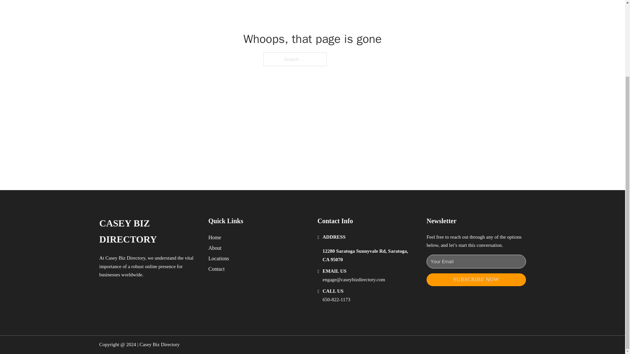  Describe the element at coordinates (148, 231) in the screenshot. I see `CASEY BIZ DIRECTORY` at that location.